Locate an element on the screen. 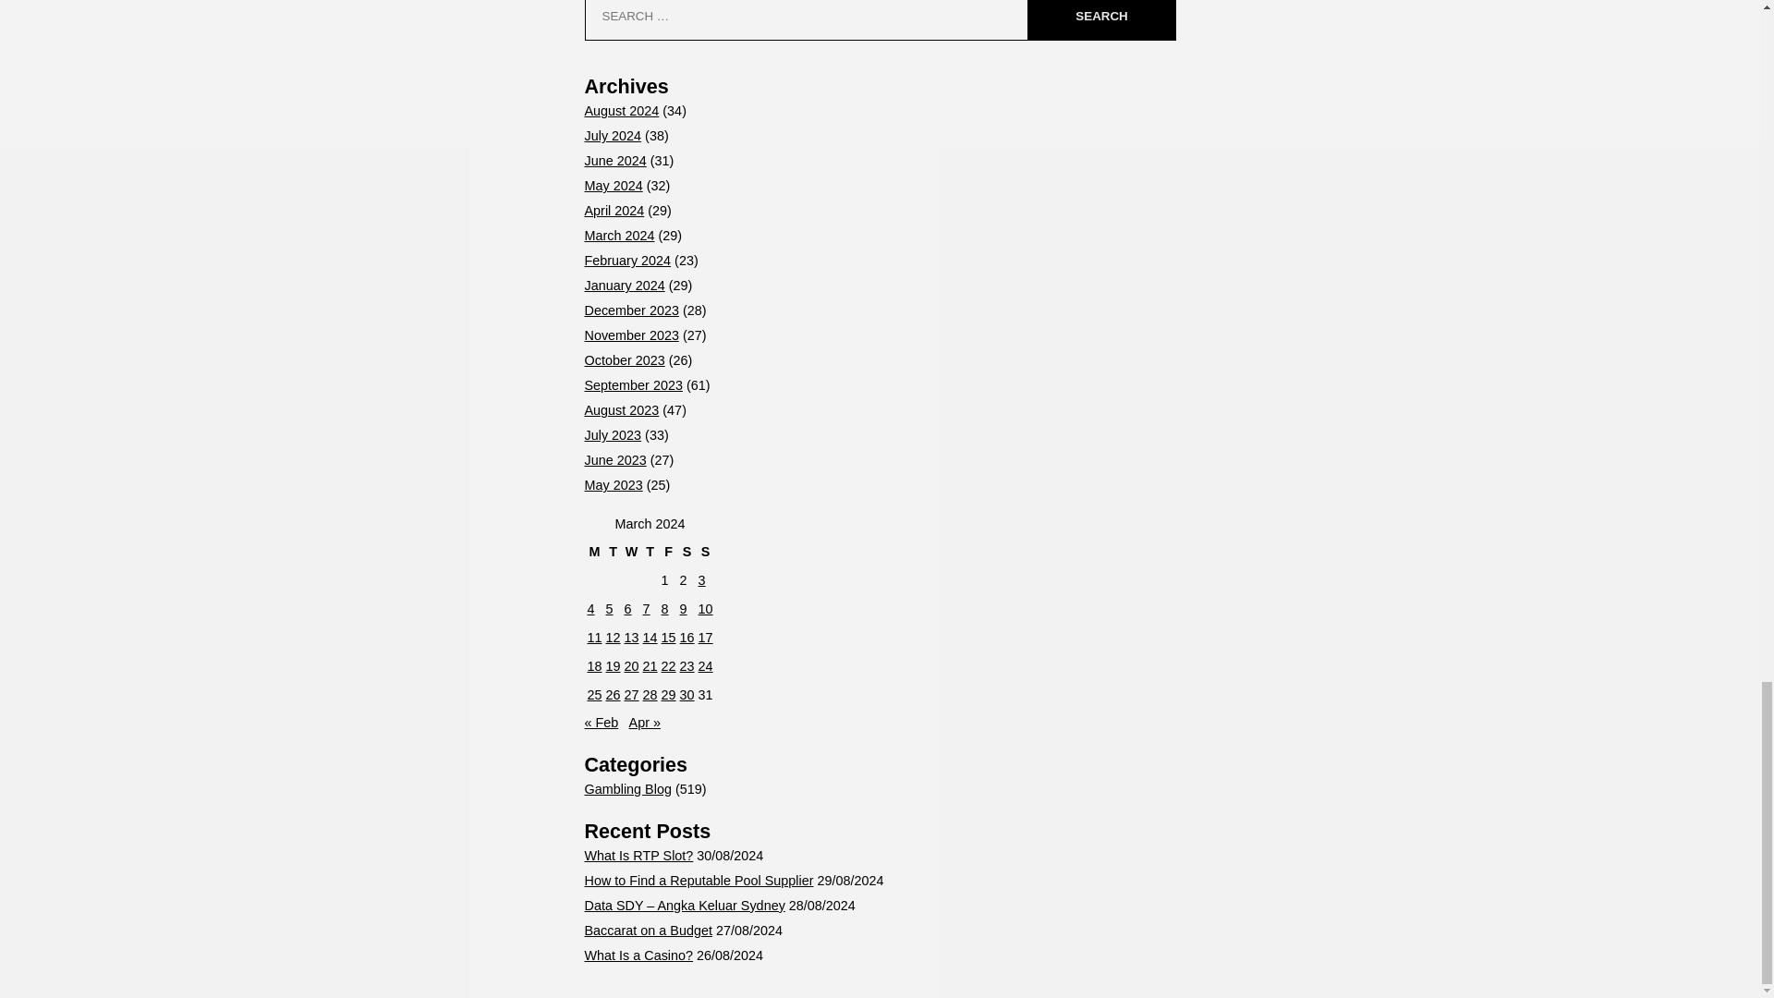  February 2024 is located at coordinates (626, 261).